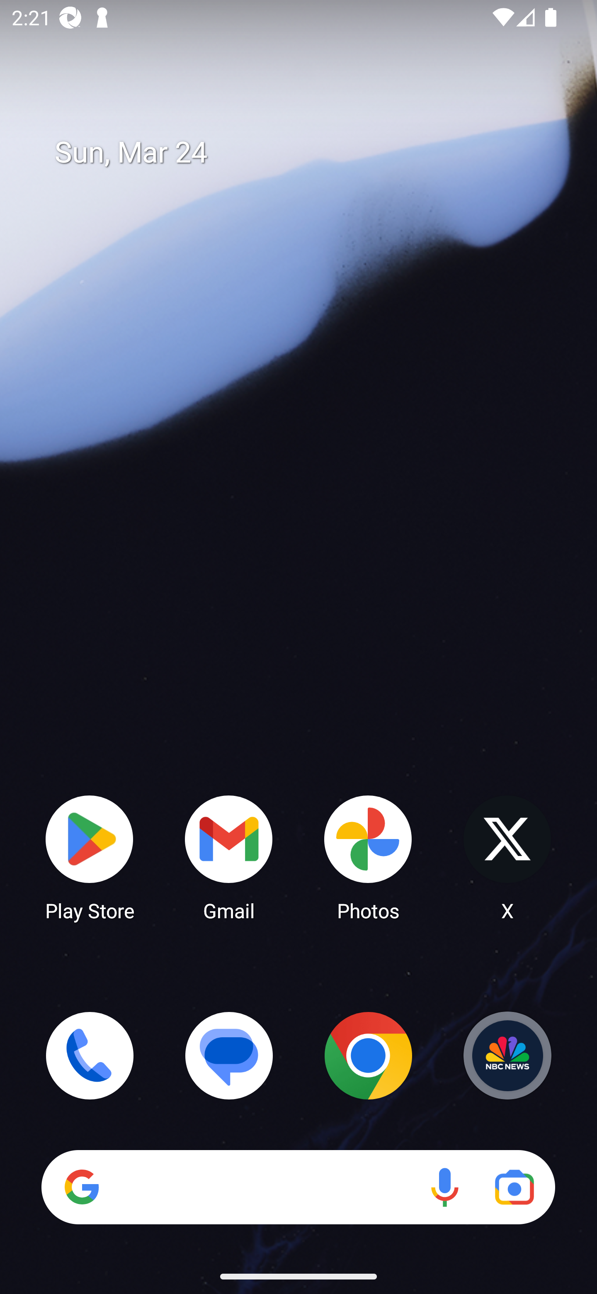 The image size is (597, 1294). Describe the element at coordinates (514, 1187) in the screenshot. I see `Google Lens` at that location.